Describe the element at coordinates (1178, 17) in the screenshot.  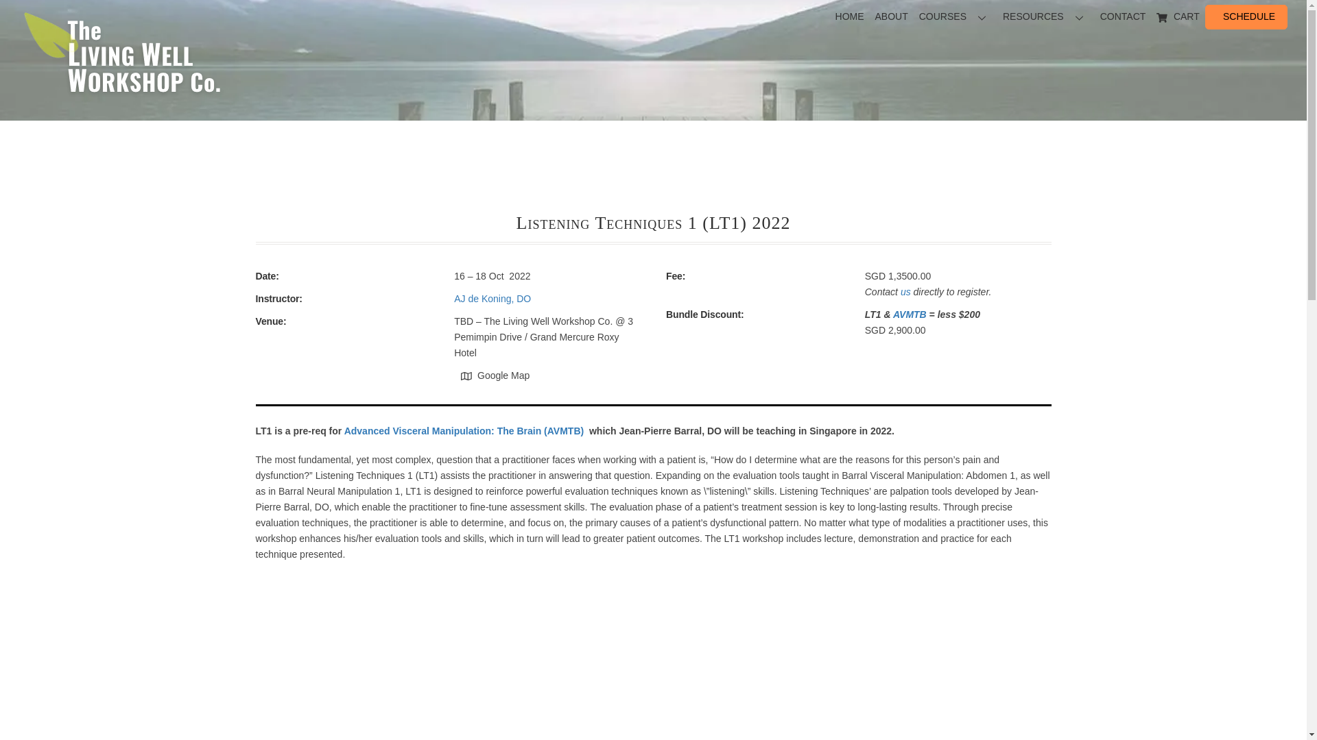
I see `CART` at that location.